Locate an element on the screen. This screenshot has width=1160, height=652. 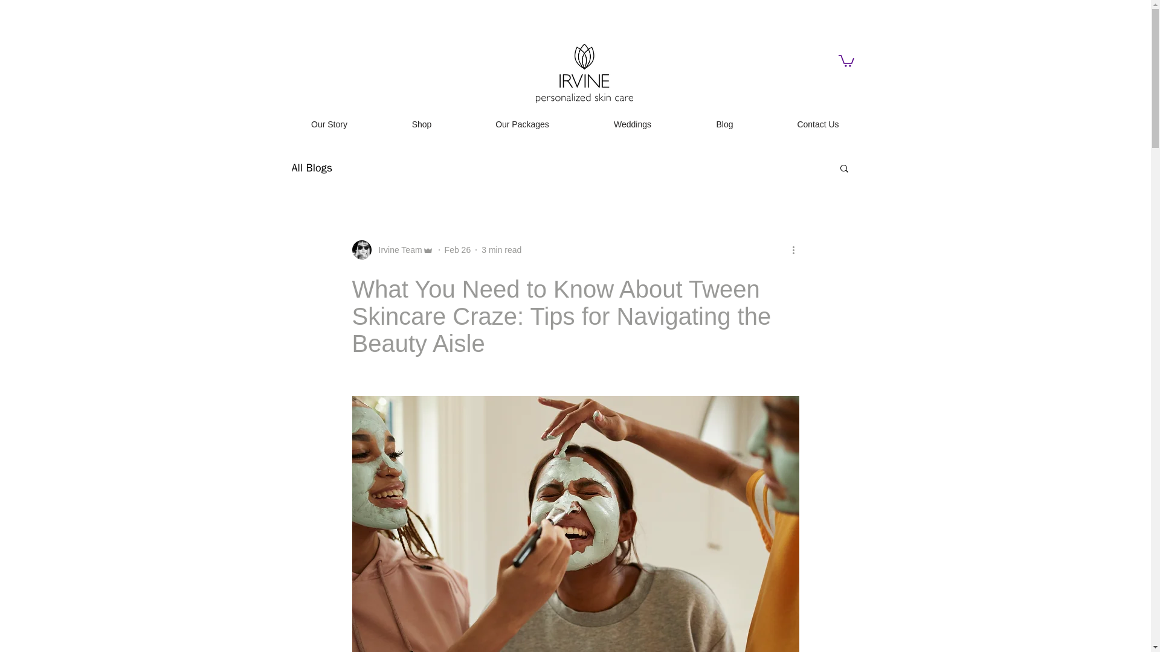
Feb 26 is located at coordinates (457, 250).